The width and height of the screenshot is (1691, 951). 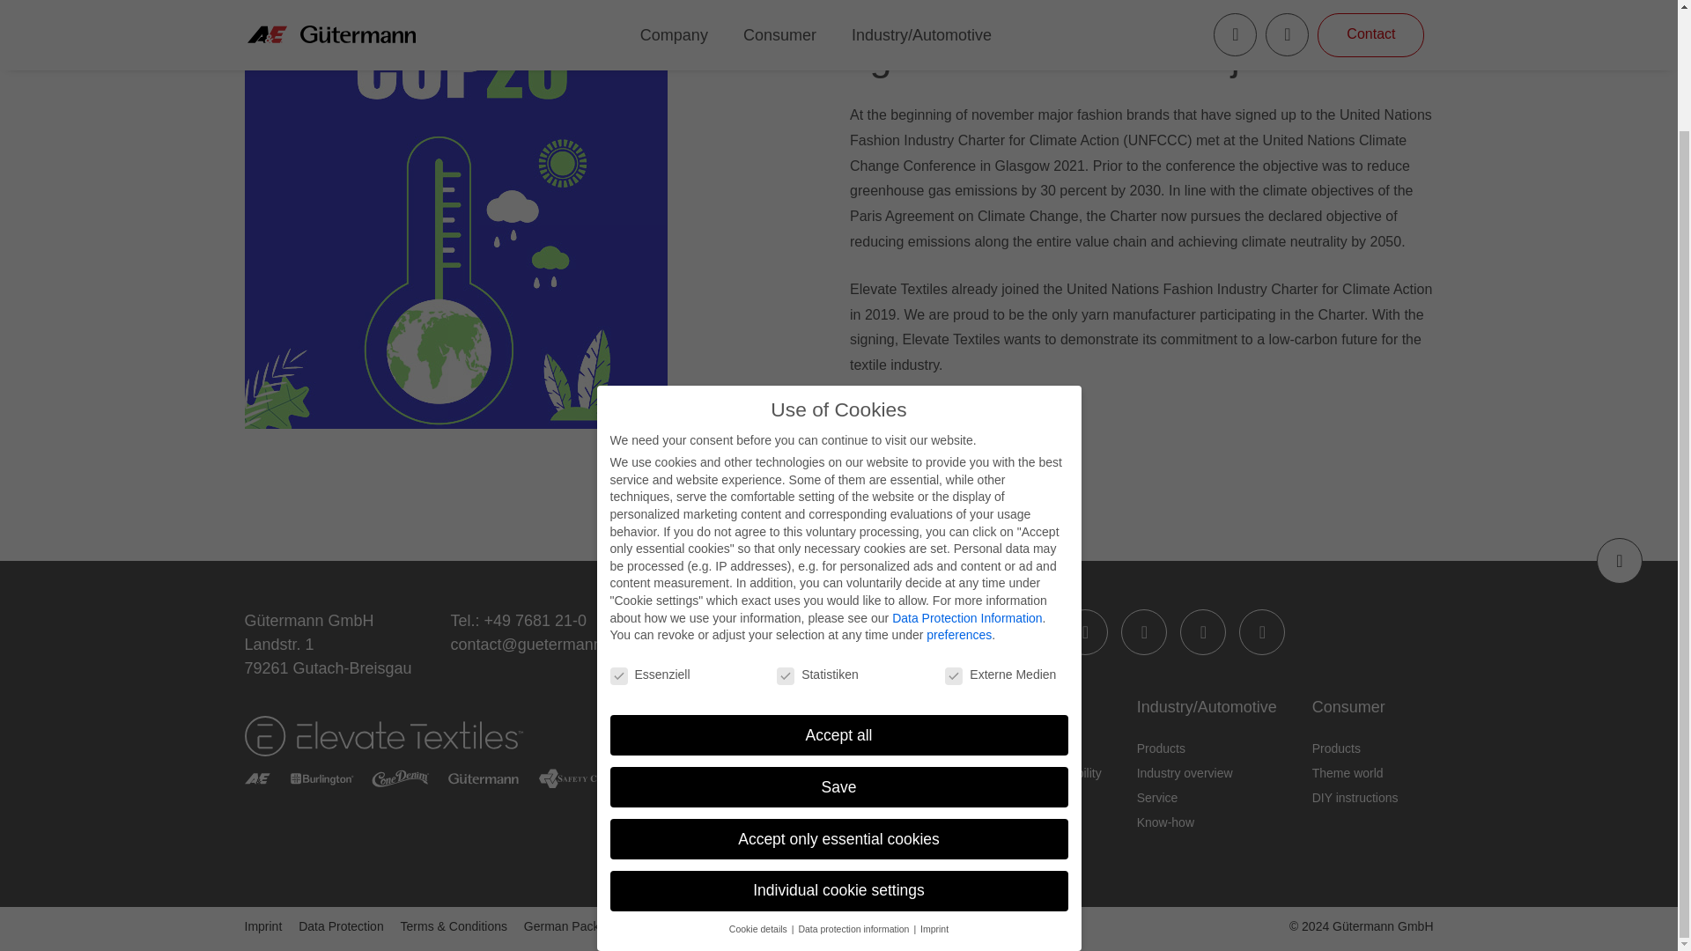 What do you see at coordinates (1619, 561) in the screenshot?
I see `Scroll up` at bounding box center [1619, 561].